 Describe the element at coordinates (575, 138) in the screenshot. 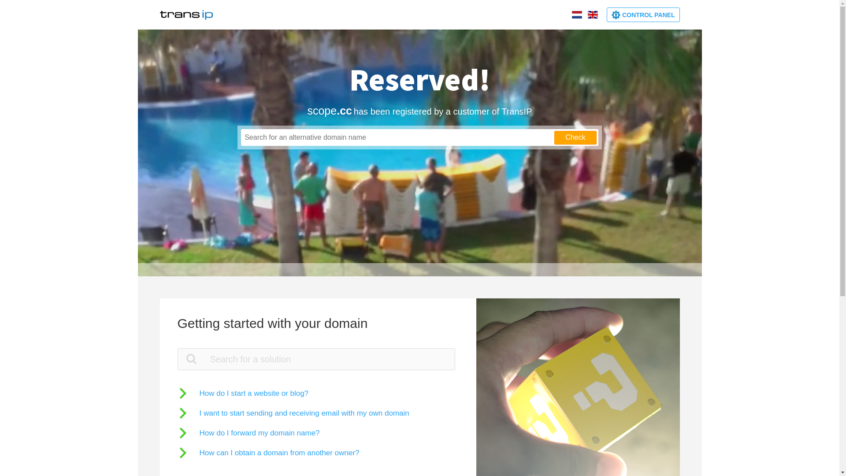

I see `Check` at that location.